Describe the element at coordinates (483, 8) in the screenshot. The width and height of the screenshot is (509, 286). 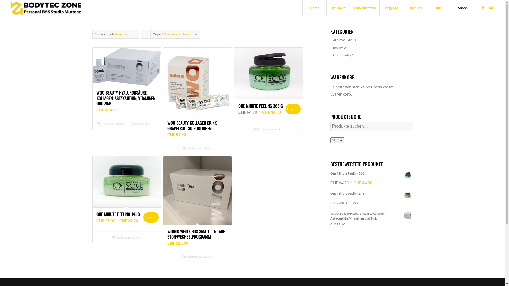
I see `Facebook` at that location.